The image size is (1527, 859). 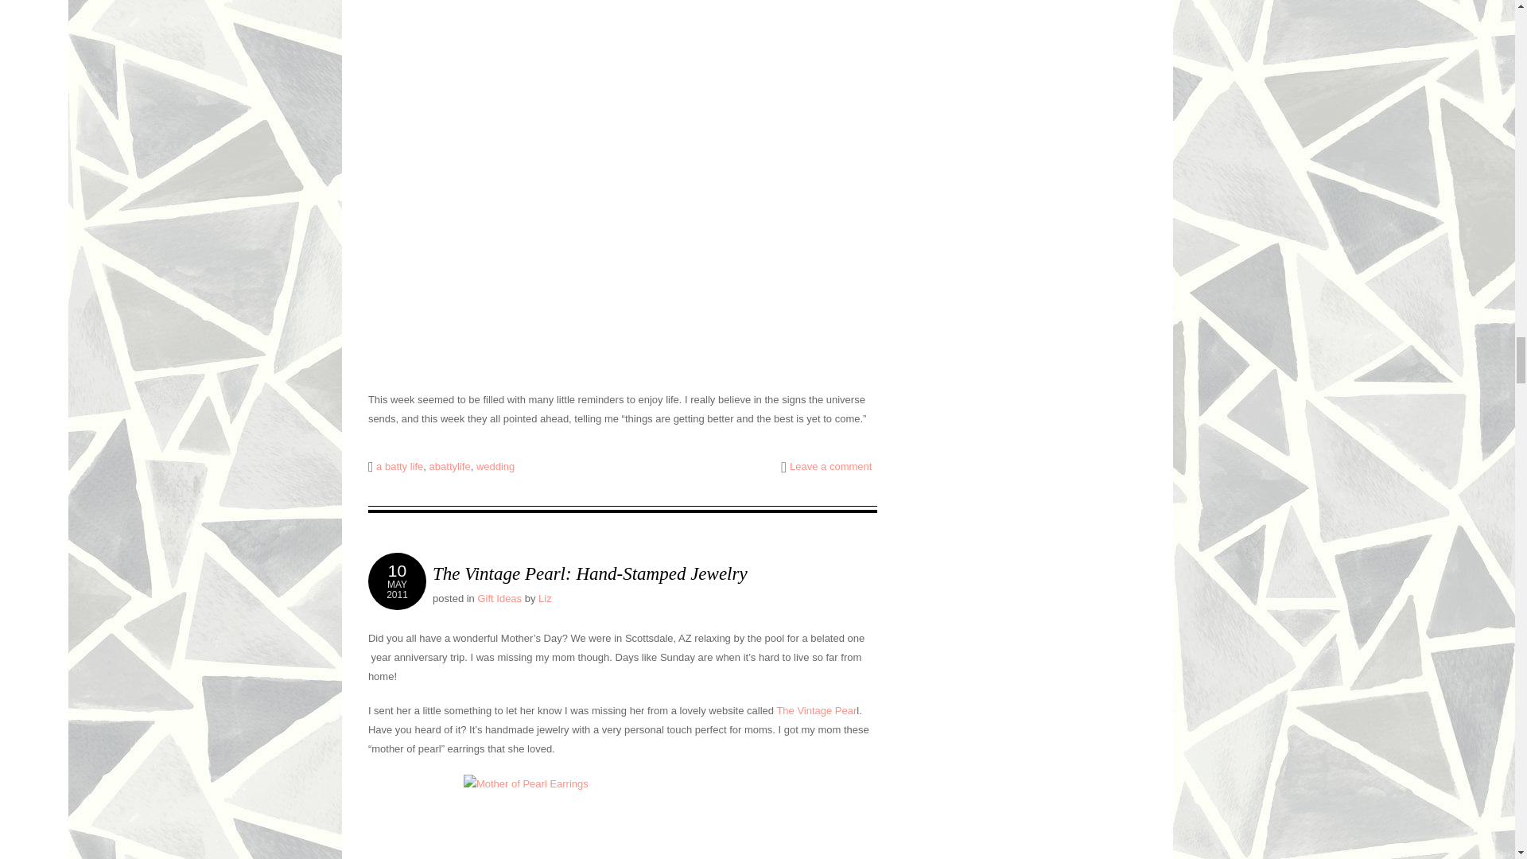 What do you see at coordinates (545, 598) in the screenshot?
I see `View all posts by Liz` at bounding box center [545, 598].